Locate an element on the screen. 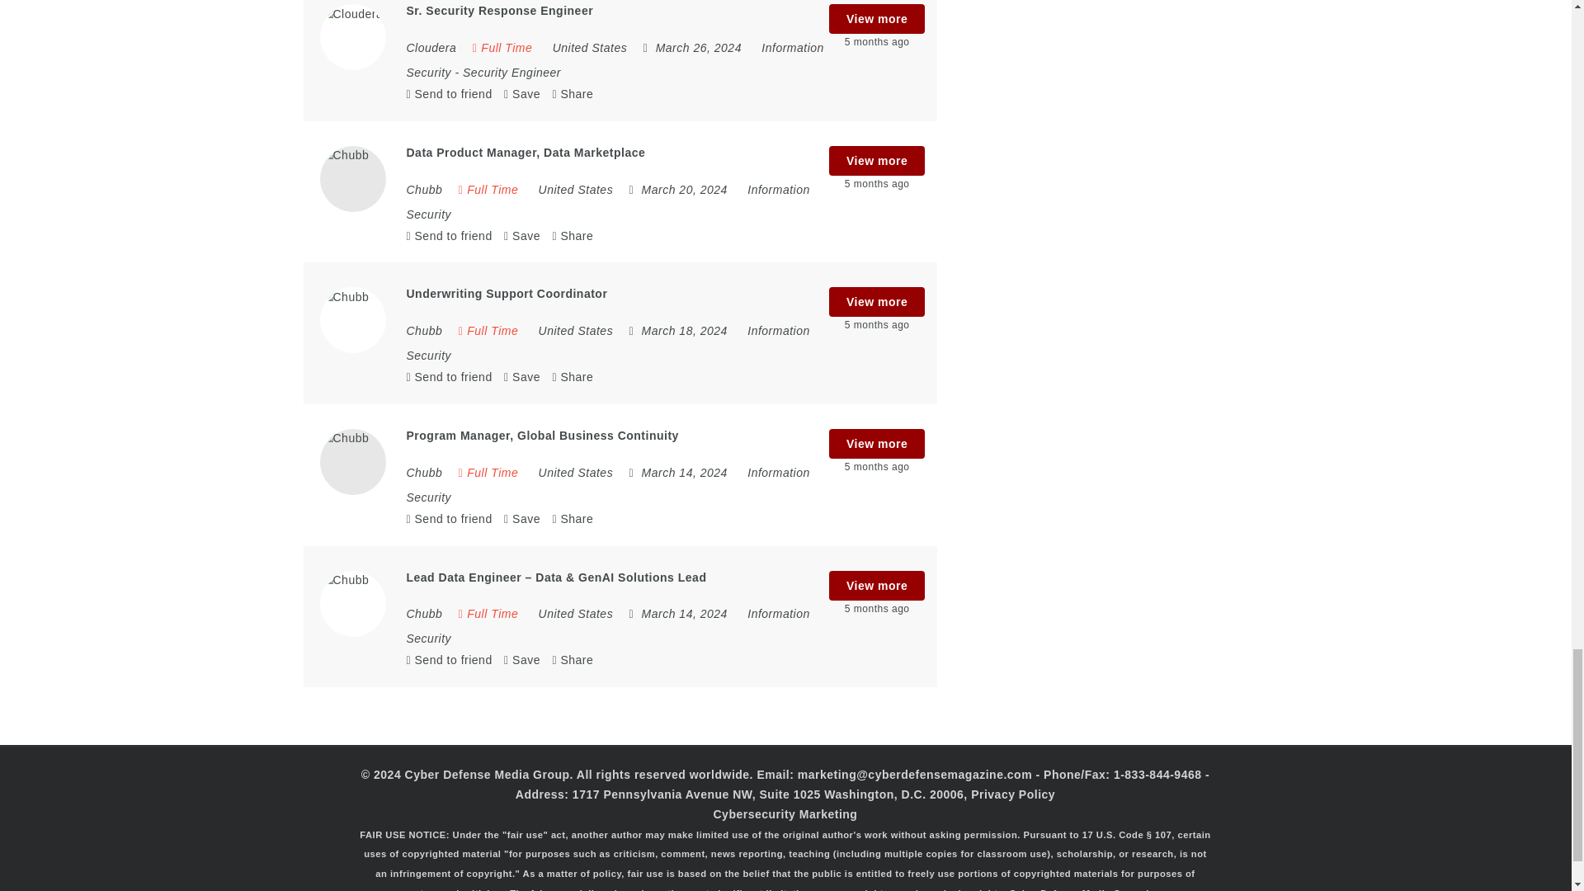 This screenshot has height=891, width=1584. Security Engineer is located at coordinates (511, 73).